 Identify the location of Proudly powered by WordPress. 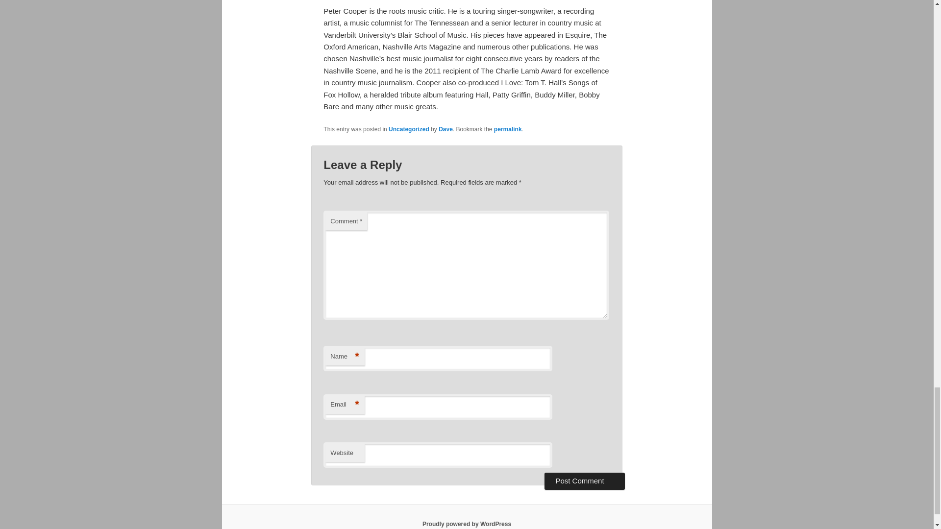
(467, 524).